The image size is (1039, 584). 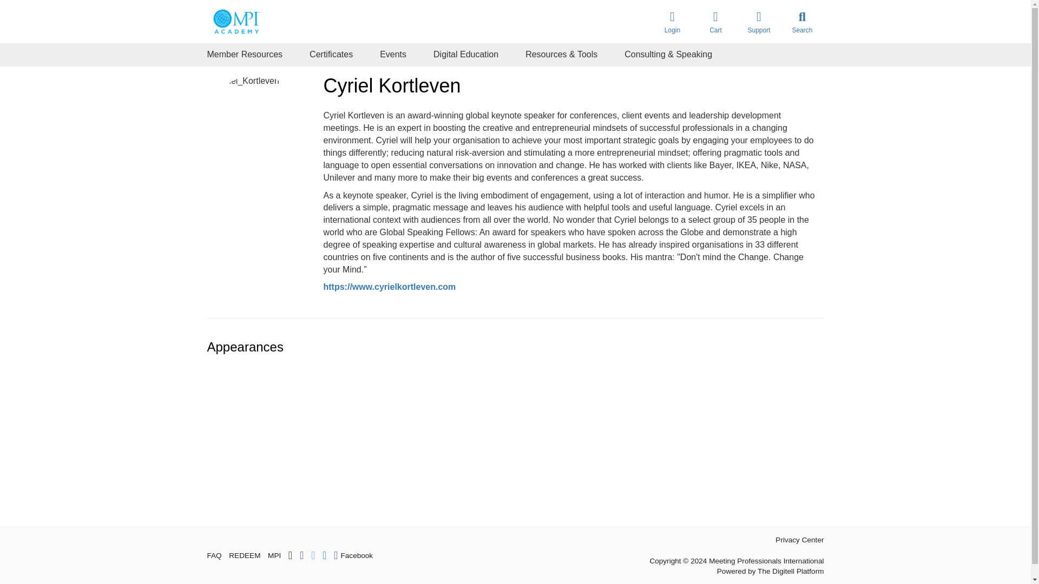 What do you see at coordinates (331, 55) in the screenshot?
I see `Certificates` at bounding box center [331, 55].